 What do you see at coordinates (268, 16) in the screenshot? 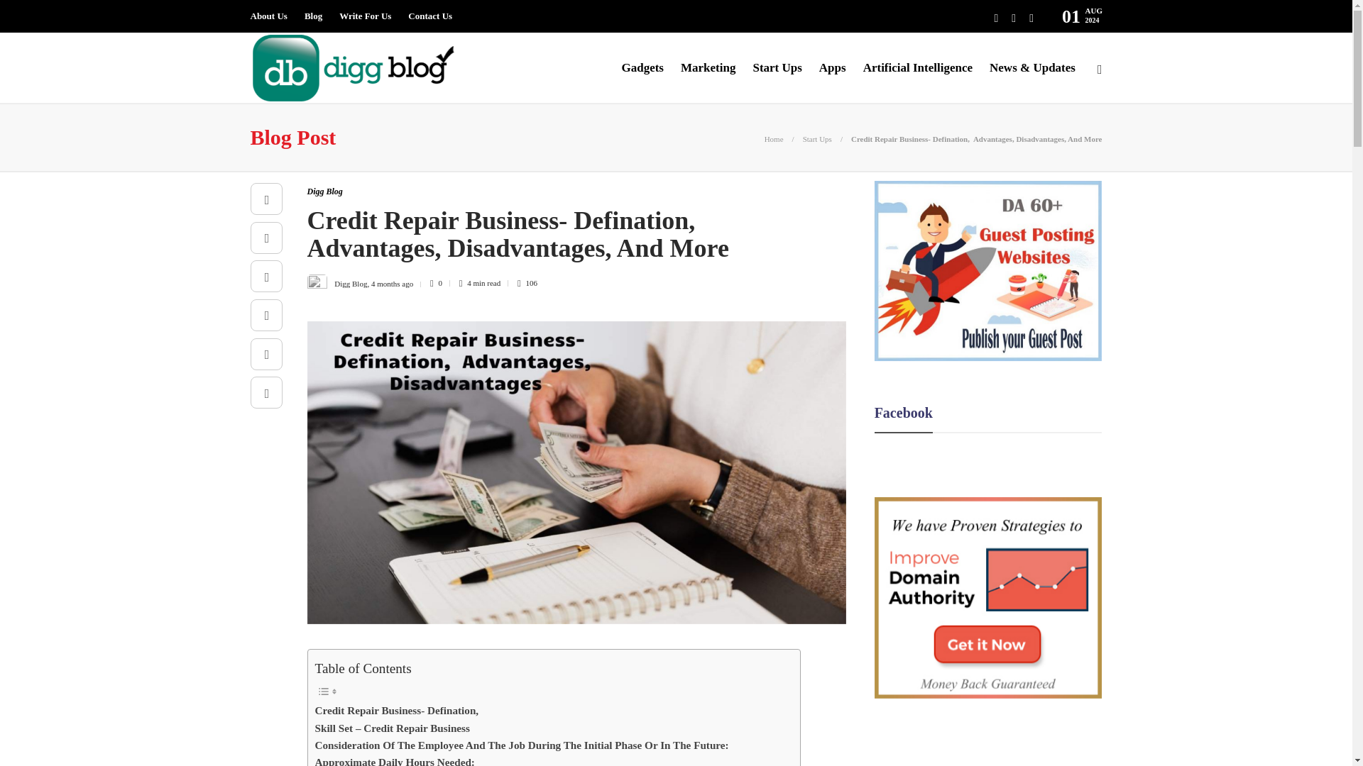
I see `About Us` at bounding box center [268, 16].